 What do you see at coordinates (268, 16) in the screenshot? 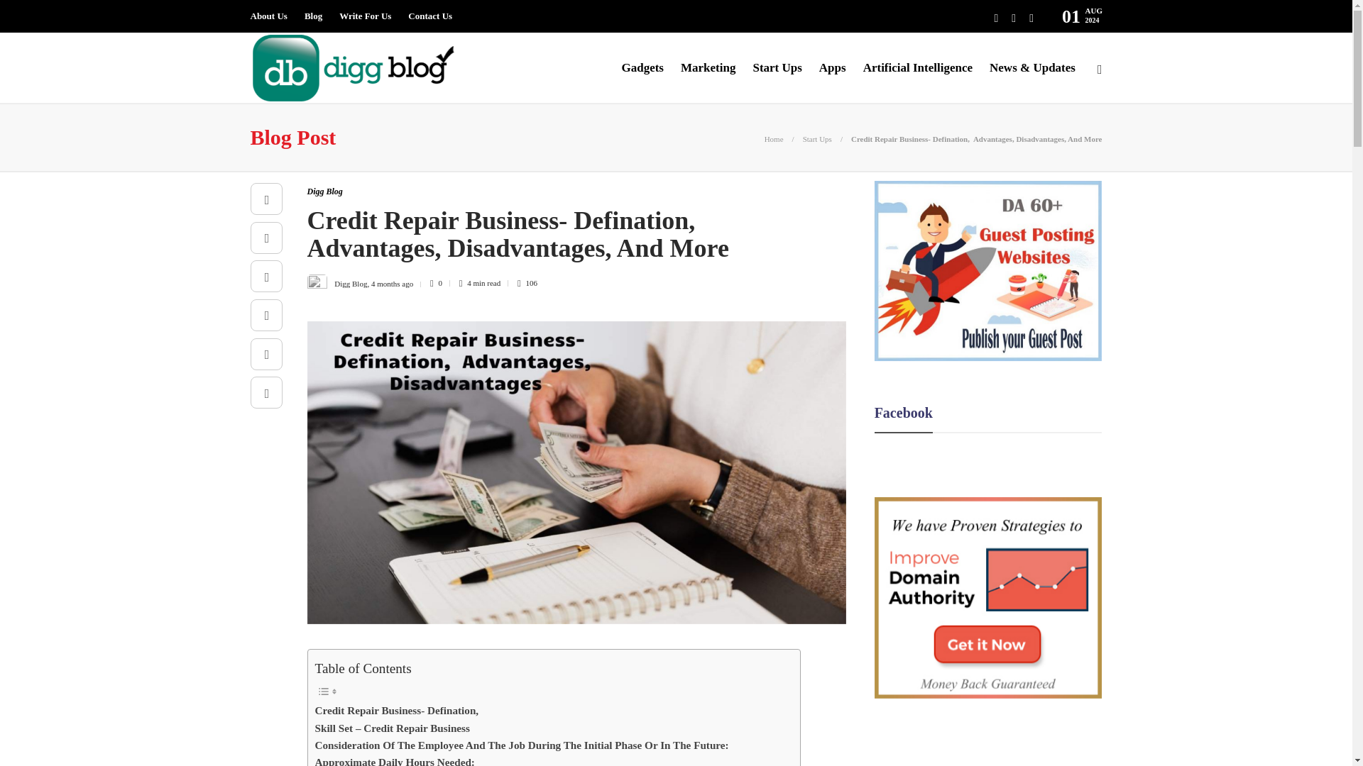
I see `About Us` at bounding box center [268, 16].